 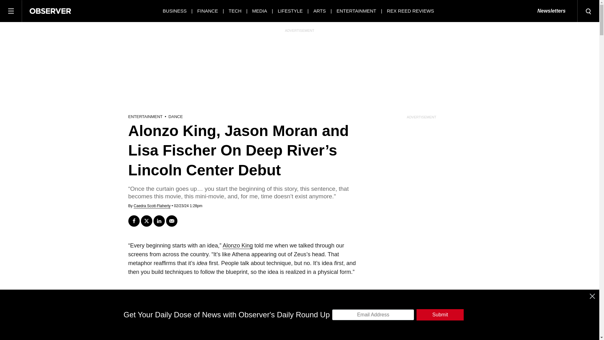 I want to click on LIFESTYLE, so click(x=290, y=11).